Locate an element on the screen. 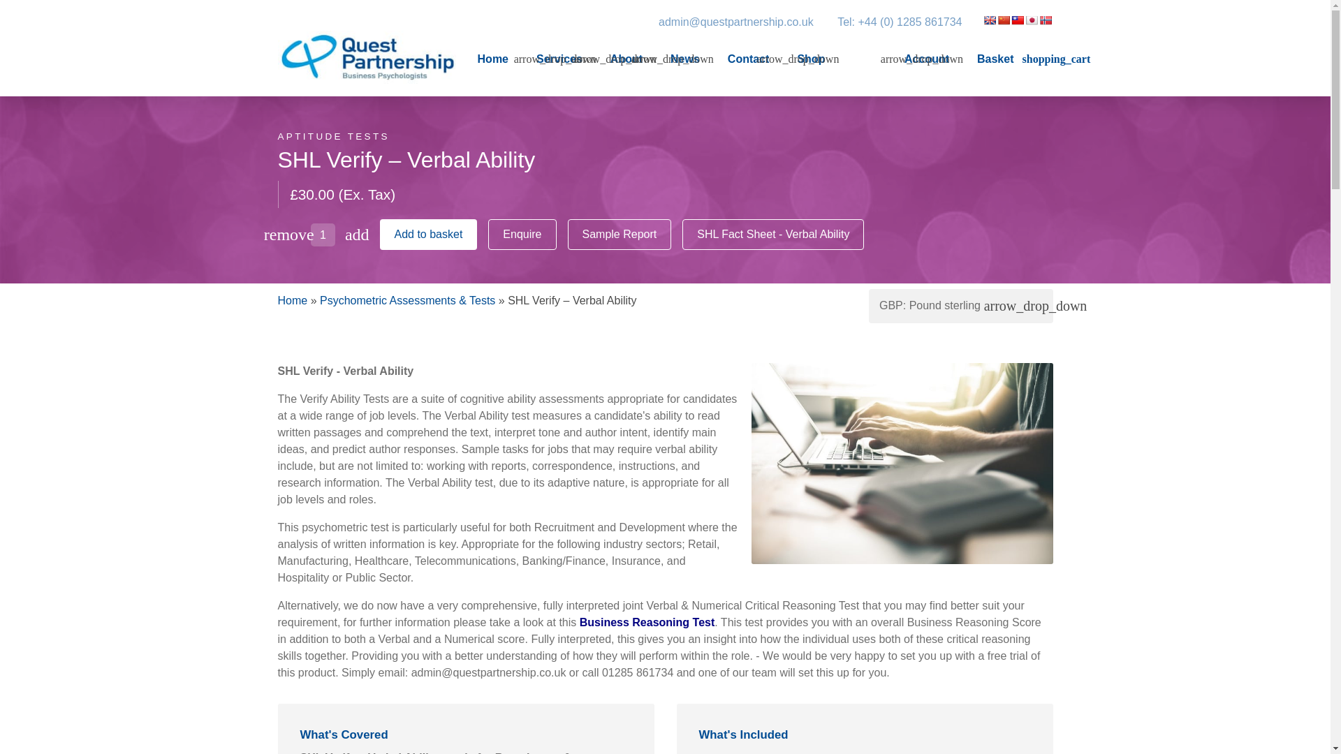  Services is located at coordinates (559, 59).